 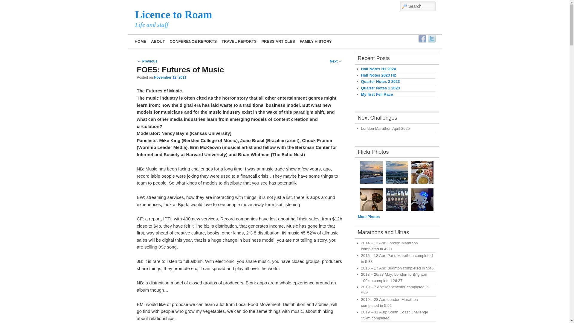 I want to click on Licence to Roam, so click(x=173, y=15).